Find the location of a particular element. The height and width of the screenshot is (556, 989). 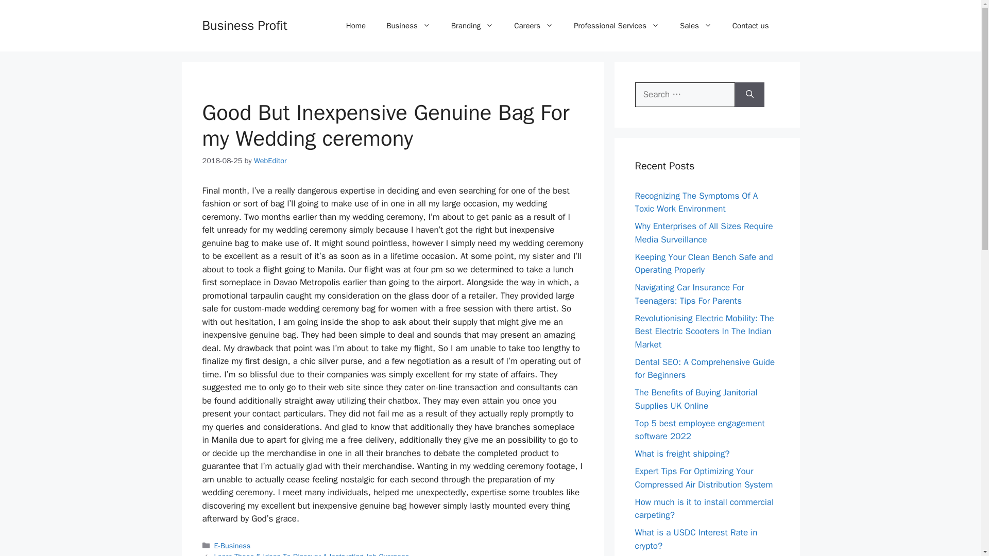

E-Business is located at coordinates (233, 546).